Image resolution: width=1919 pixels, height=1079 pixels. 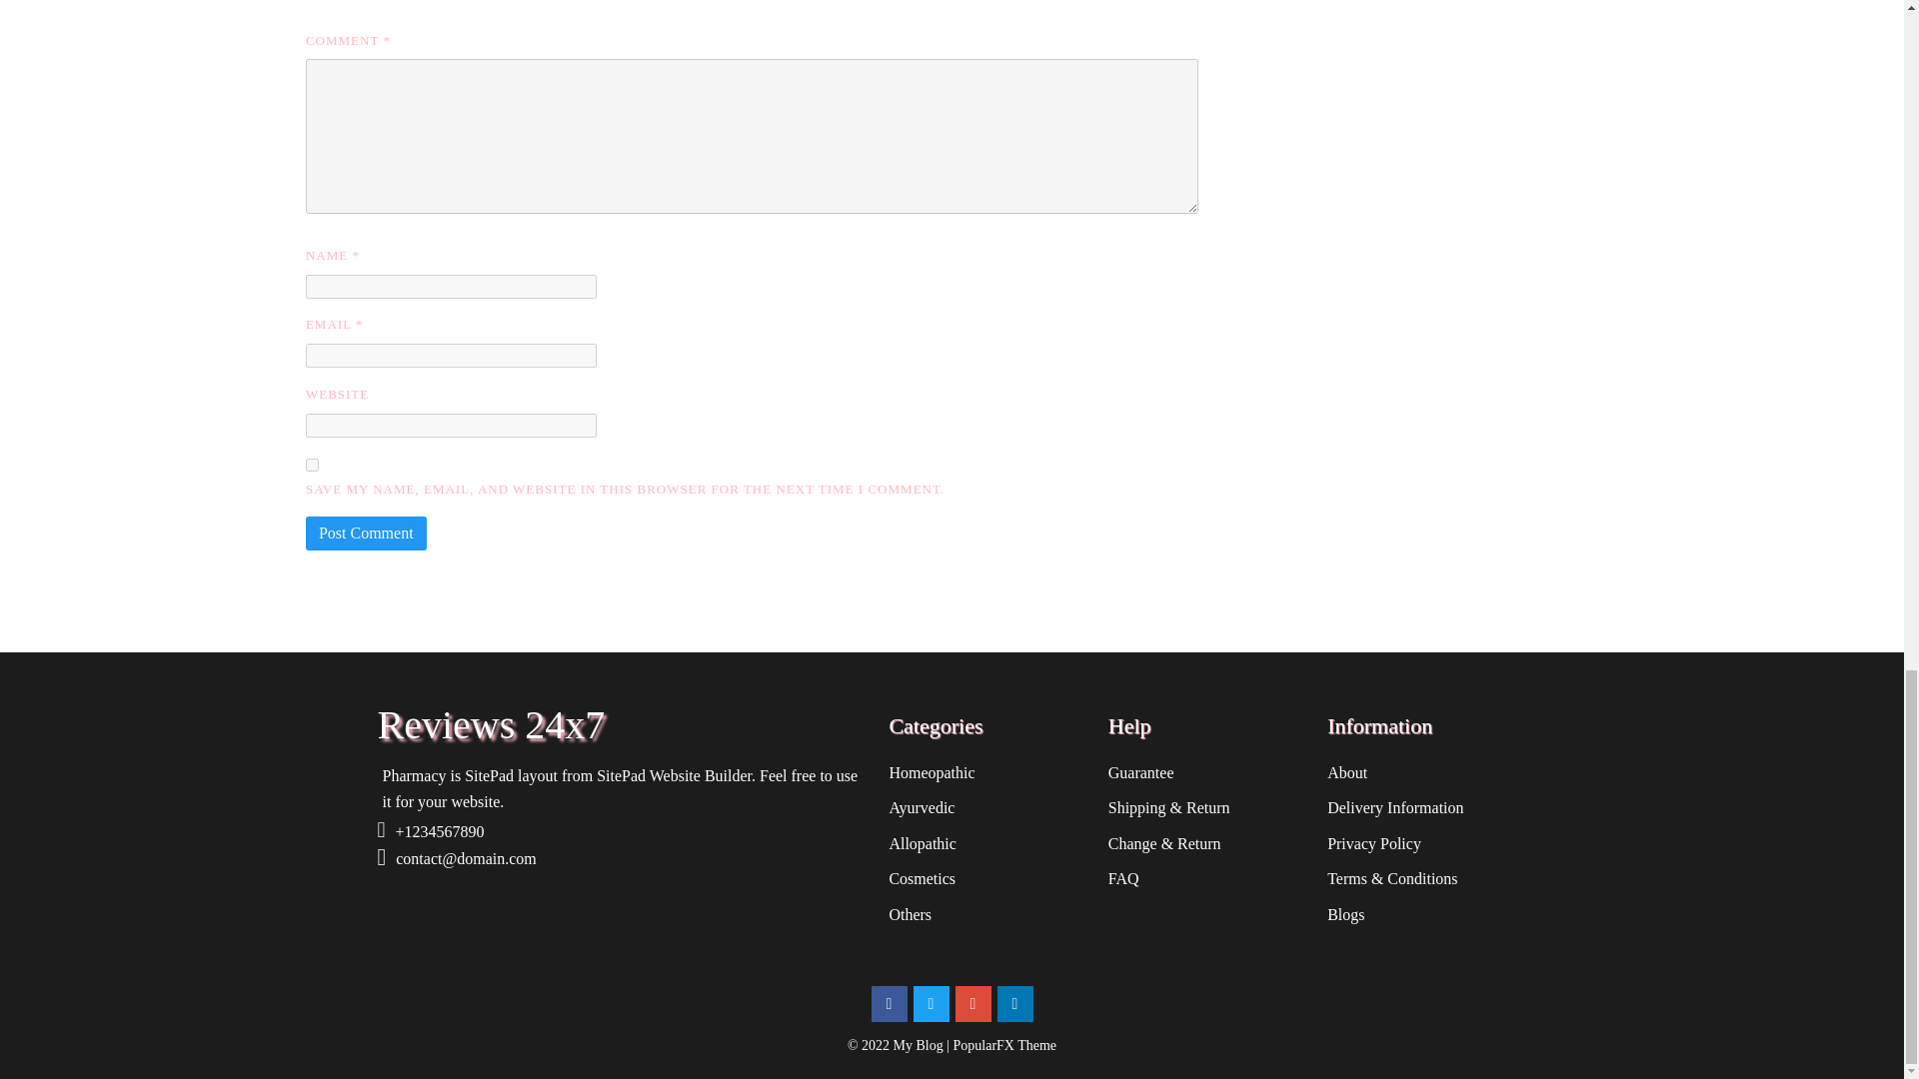 What do you see at coordinates (366, 534) in the screenshot?
I see `Post Comment` at bounding box center [366, 534].